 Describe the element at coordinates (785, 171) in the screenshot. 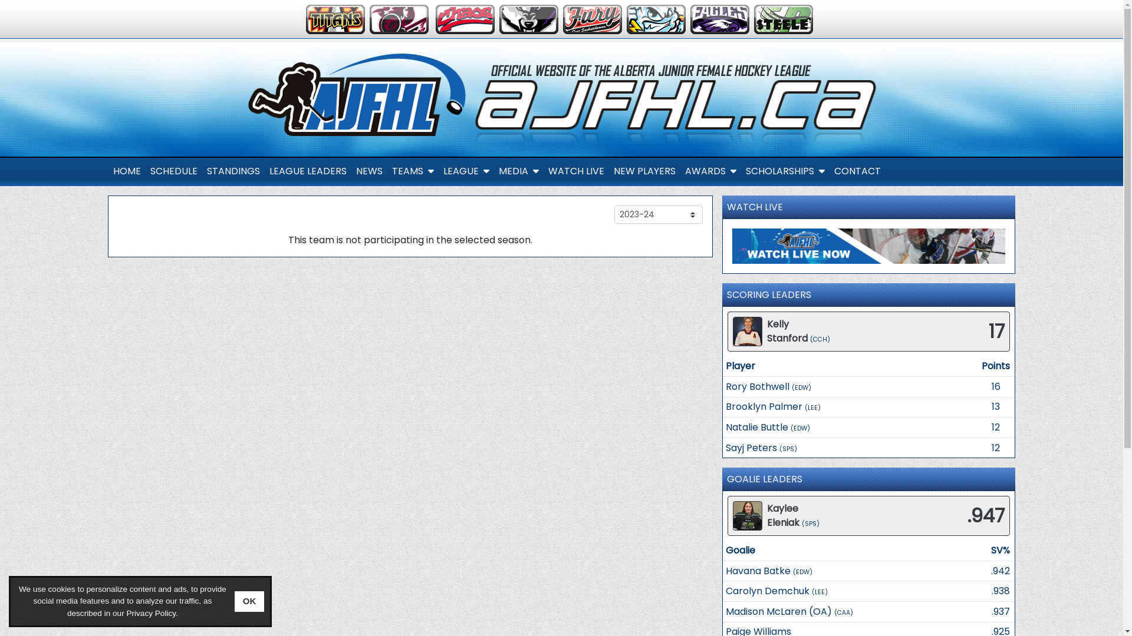

I see `SCHOLARSHIPS` at that location.